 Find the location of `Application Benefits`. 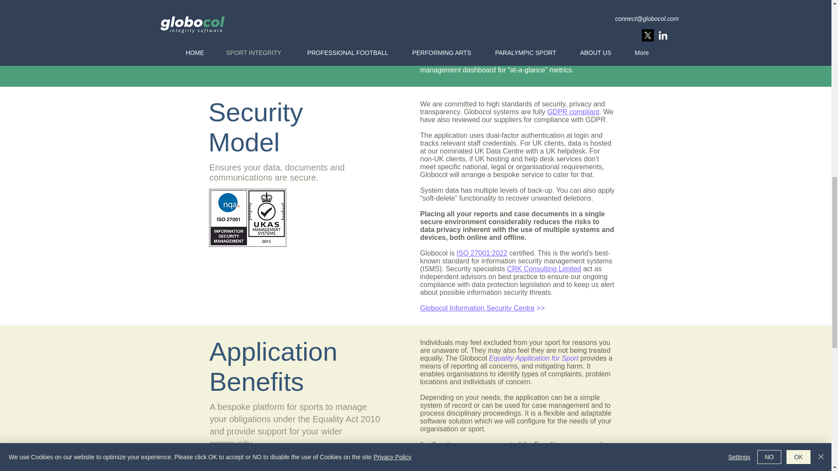

Application Benefits is located at coordinates (273, 367).